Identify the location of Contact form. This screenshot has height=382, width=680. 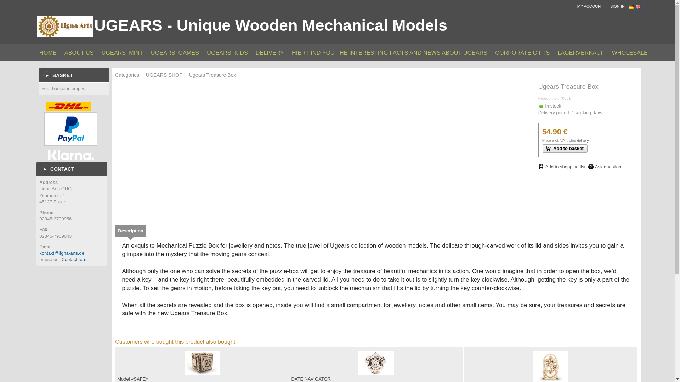
(74, 259).